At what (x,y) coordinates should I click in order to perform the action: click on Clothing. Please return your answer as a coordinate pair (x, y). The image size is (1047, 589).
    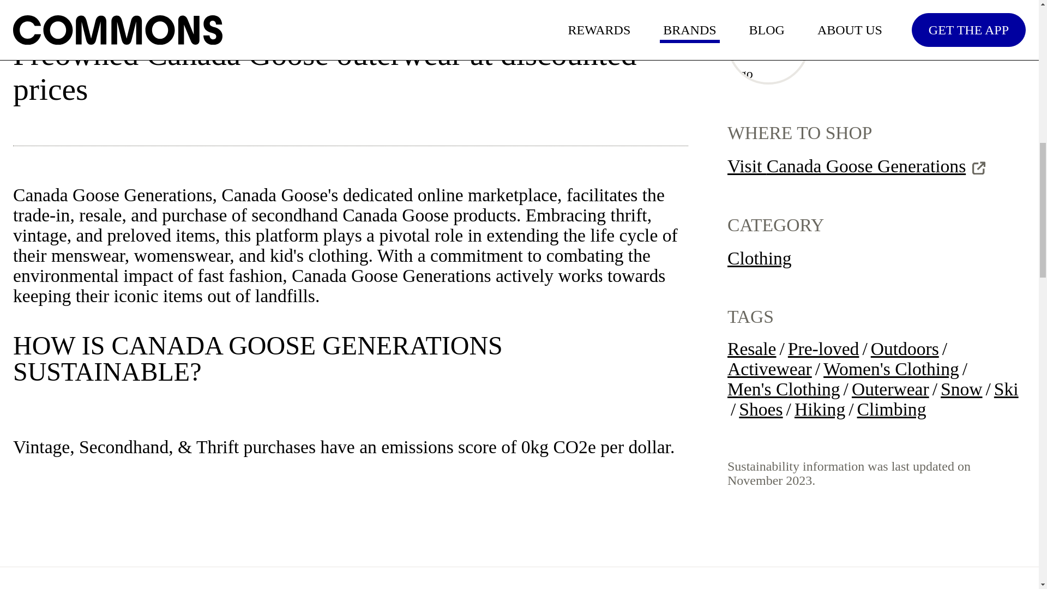
    Looking at the image, I should click on (759, 259).